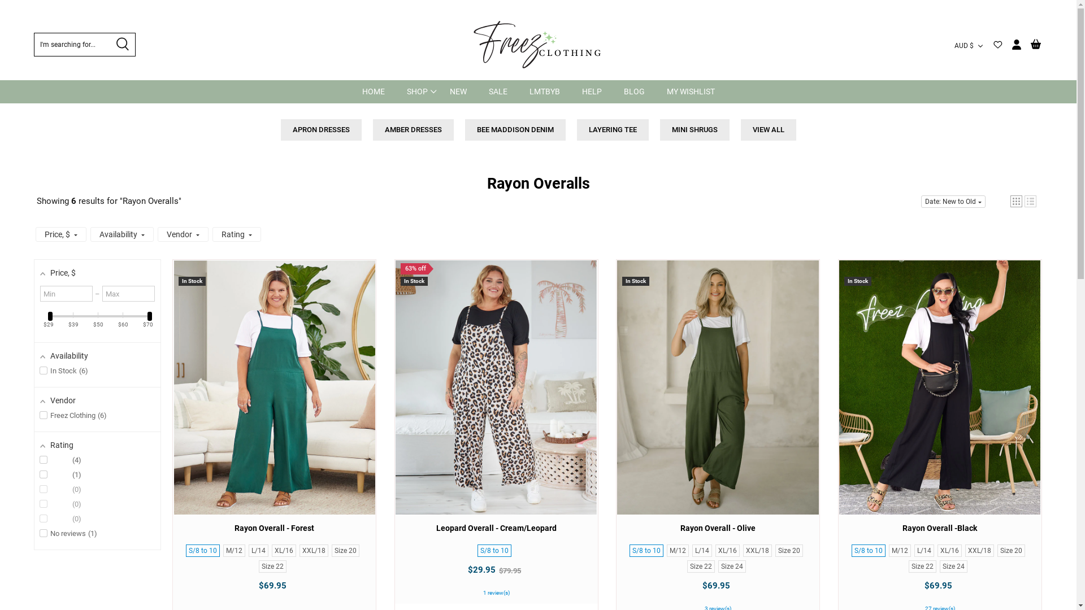 The width and height of the screenshot is (1085, 610). I want to click on HOME, so click(373, 91).